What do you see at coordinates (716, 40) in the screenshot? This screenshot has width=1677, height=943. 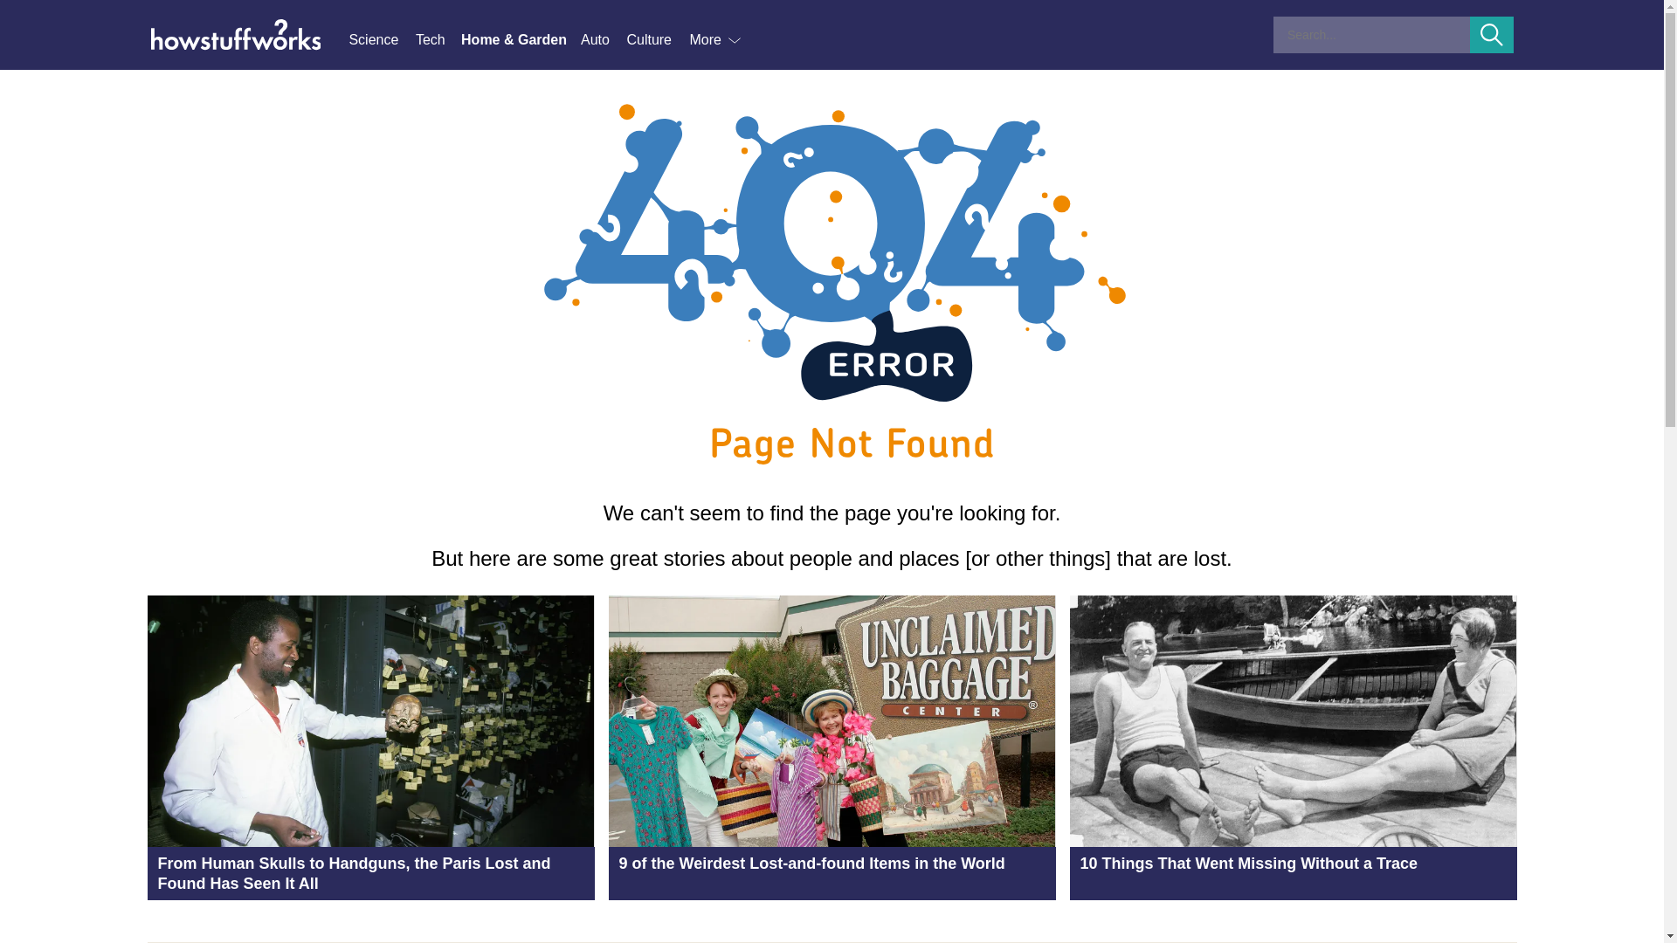 I see `More` at bounding box center [716, 40].